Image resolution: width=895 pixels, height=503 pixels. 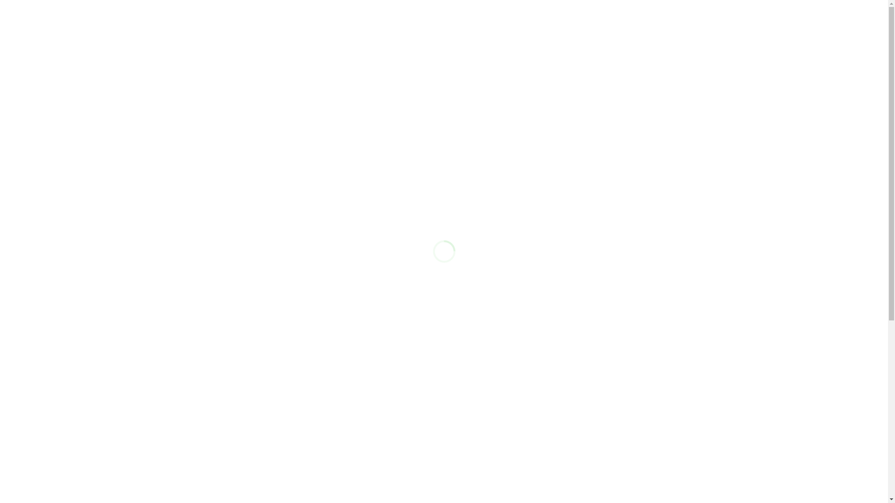 What do you see at coordinates (696, 456) in the screenshot?
I see `(099) 789 08 88` at bounding box center [696, 456].